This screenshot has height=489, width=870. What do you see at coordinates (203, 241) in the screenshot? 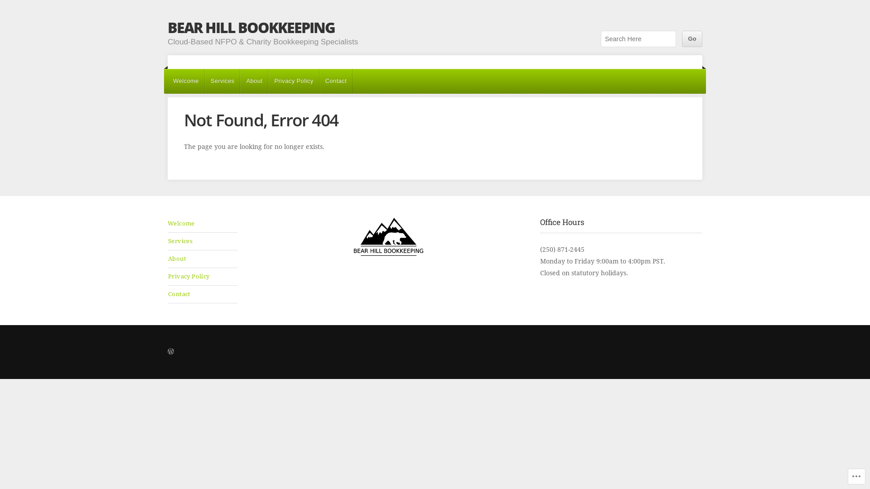
I see `Services` at bounding box center [203, 241].